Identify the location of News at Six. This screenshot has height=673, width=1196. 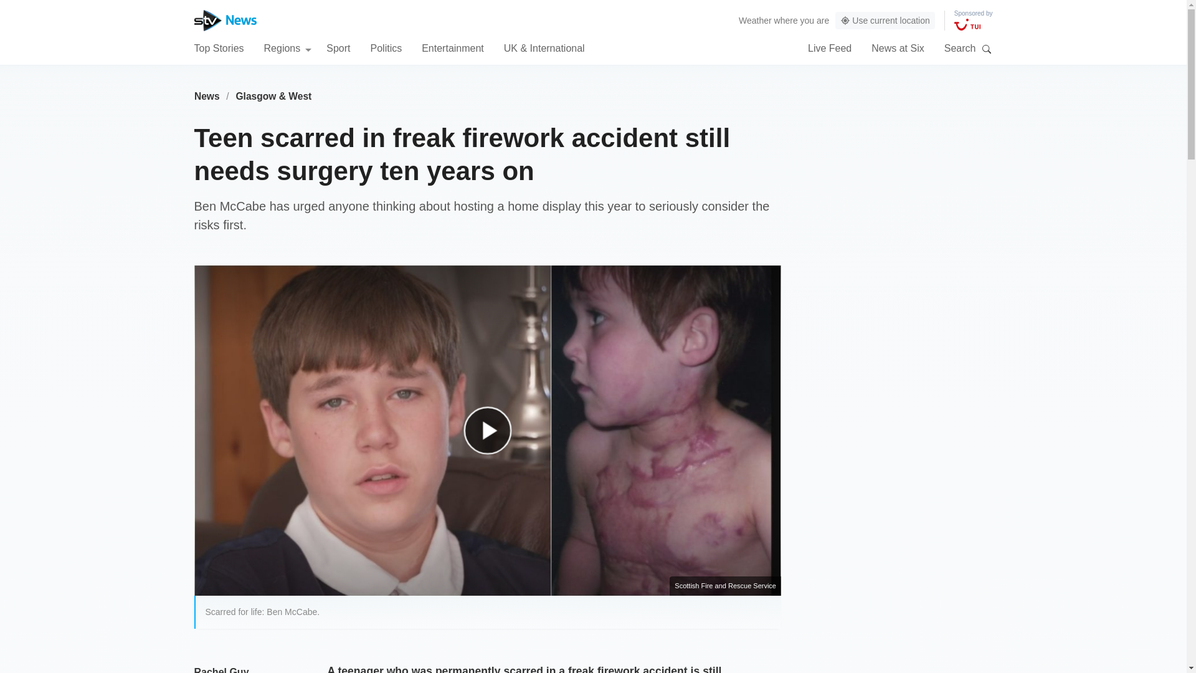
(897, 47).